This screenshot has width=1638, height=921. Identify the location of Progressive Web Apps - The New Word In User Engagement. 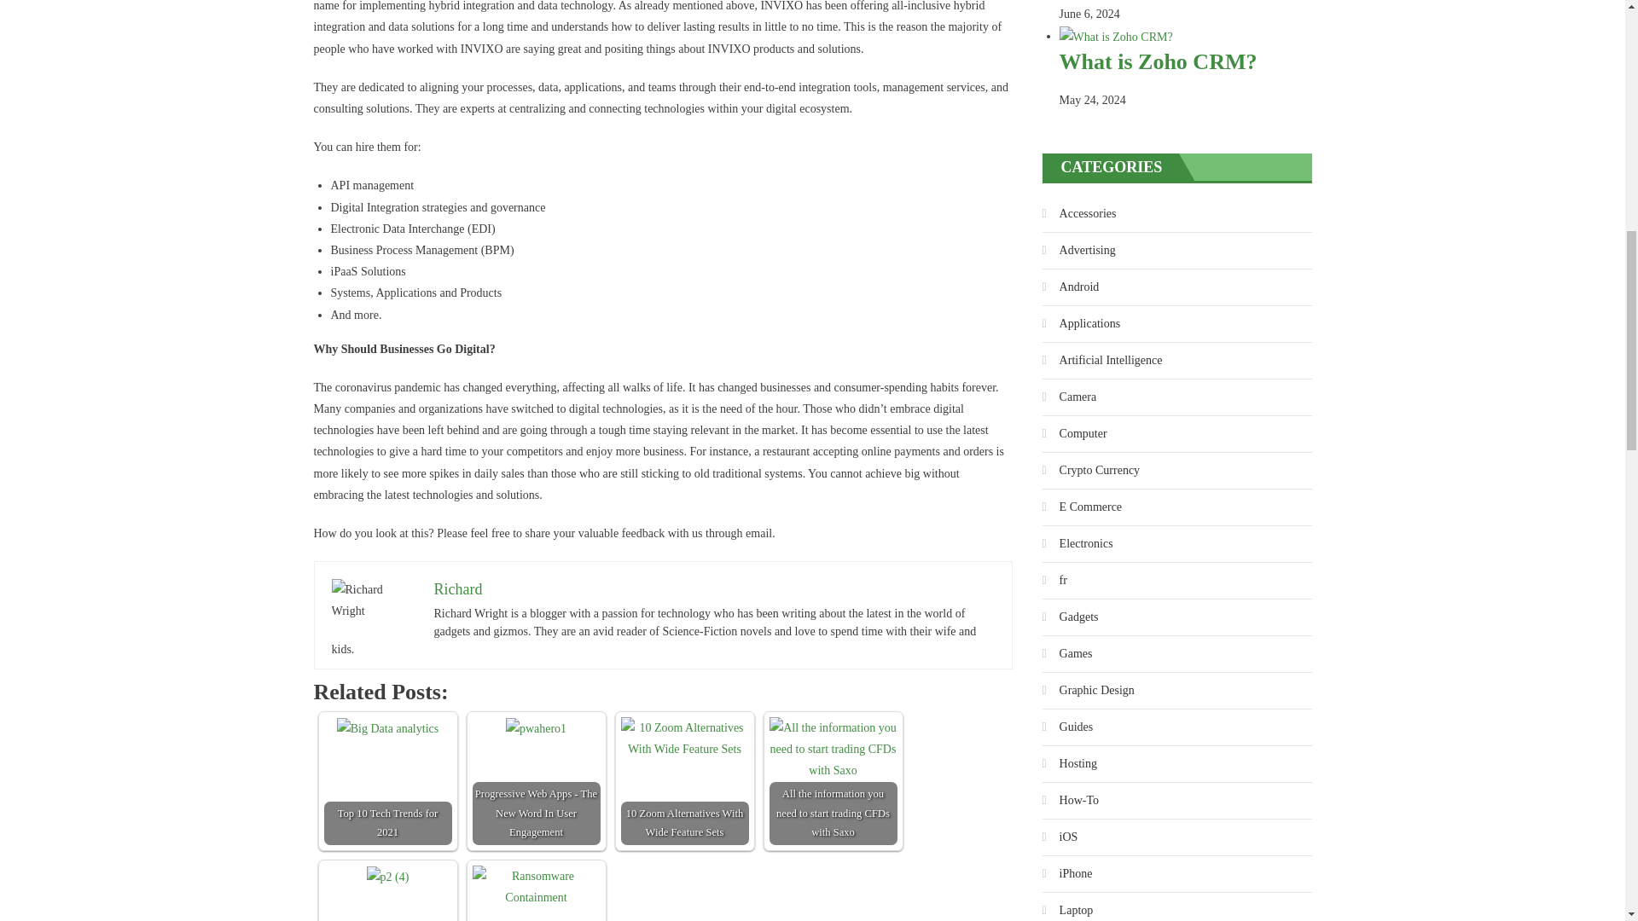
(536, 728).